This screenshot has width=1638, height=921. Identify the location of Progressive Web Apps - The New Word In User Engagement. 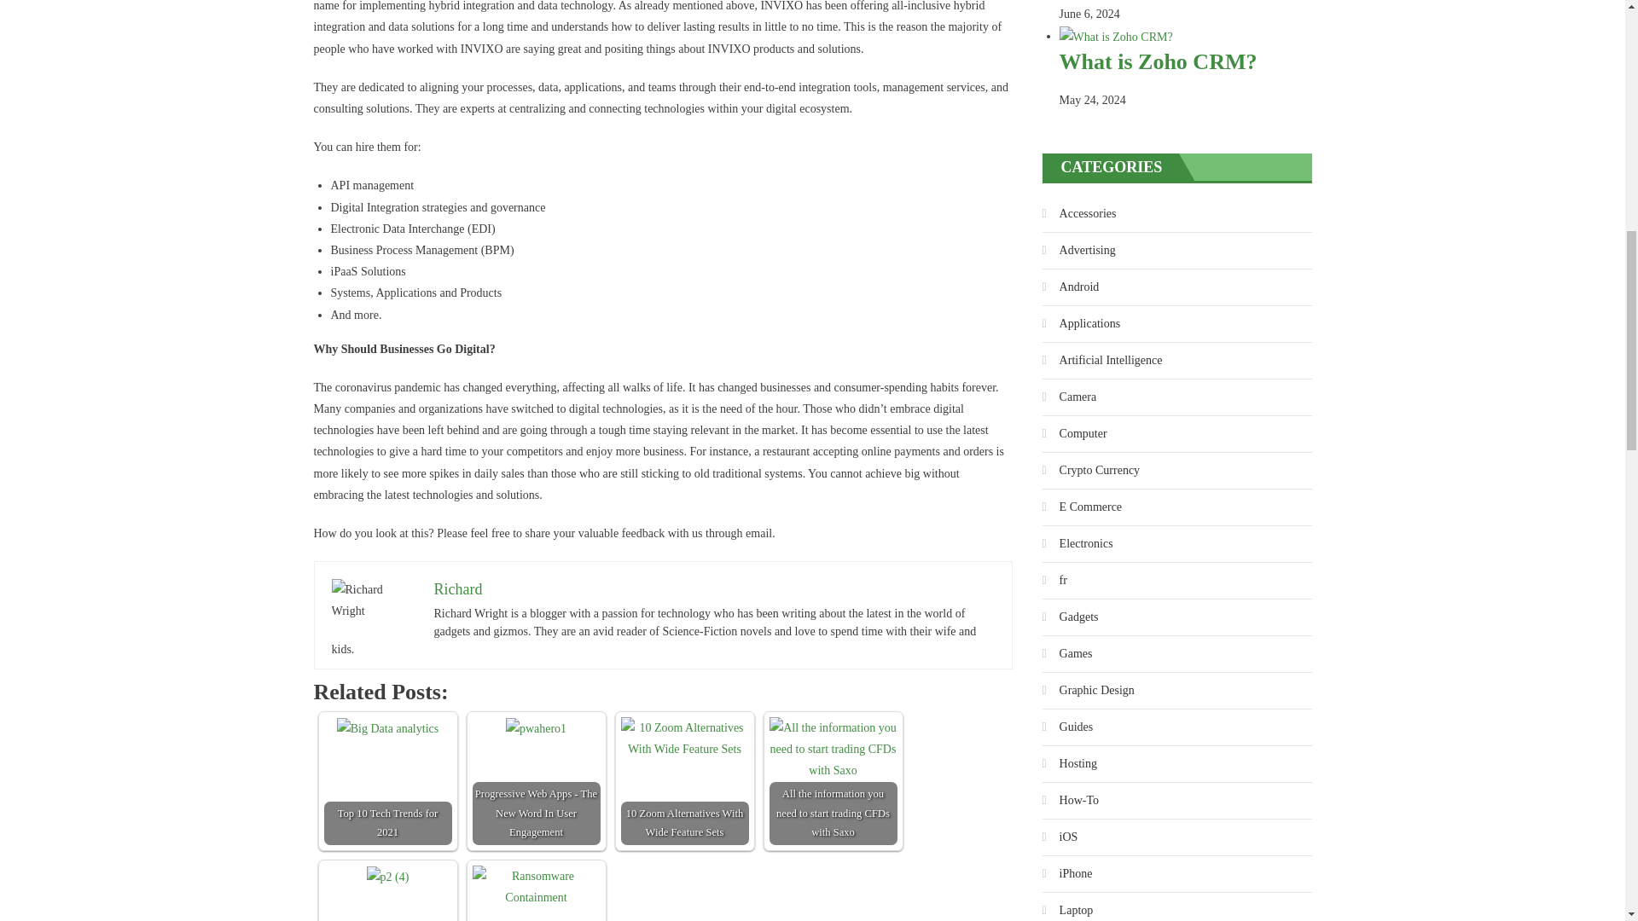
(536, 728).